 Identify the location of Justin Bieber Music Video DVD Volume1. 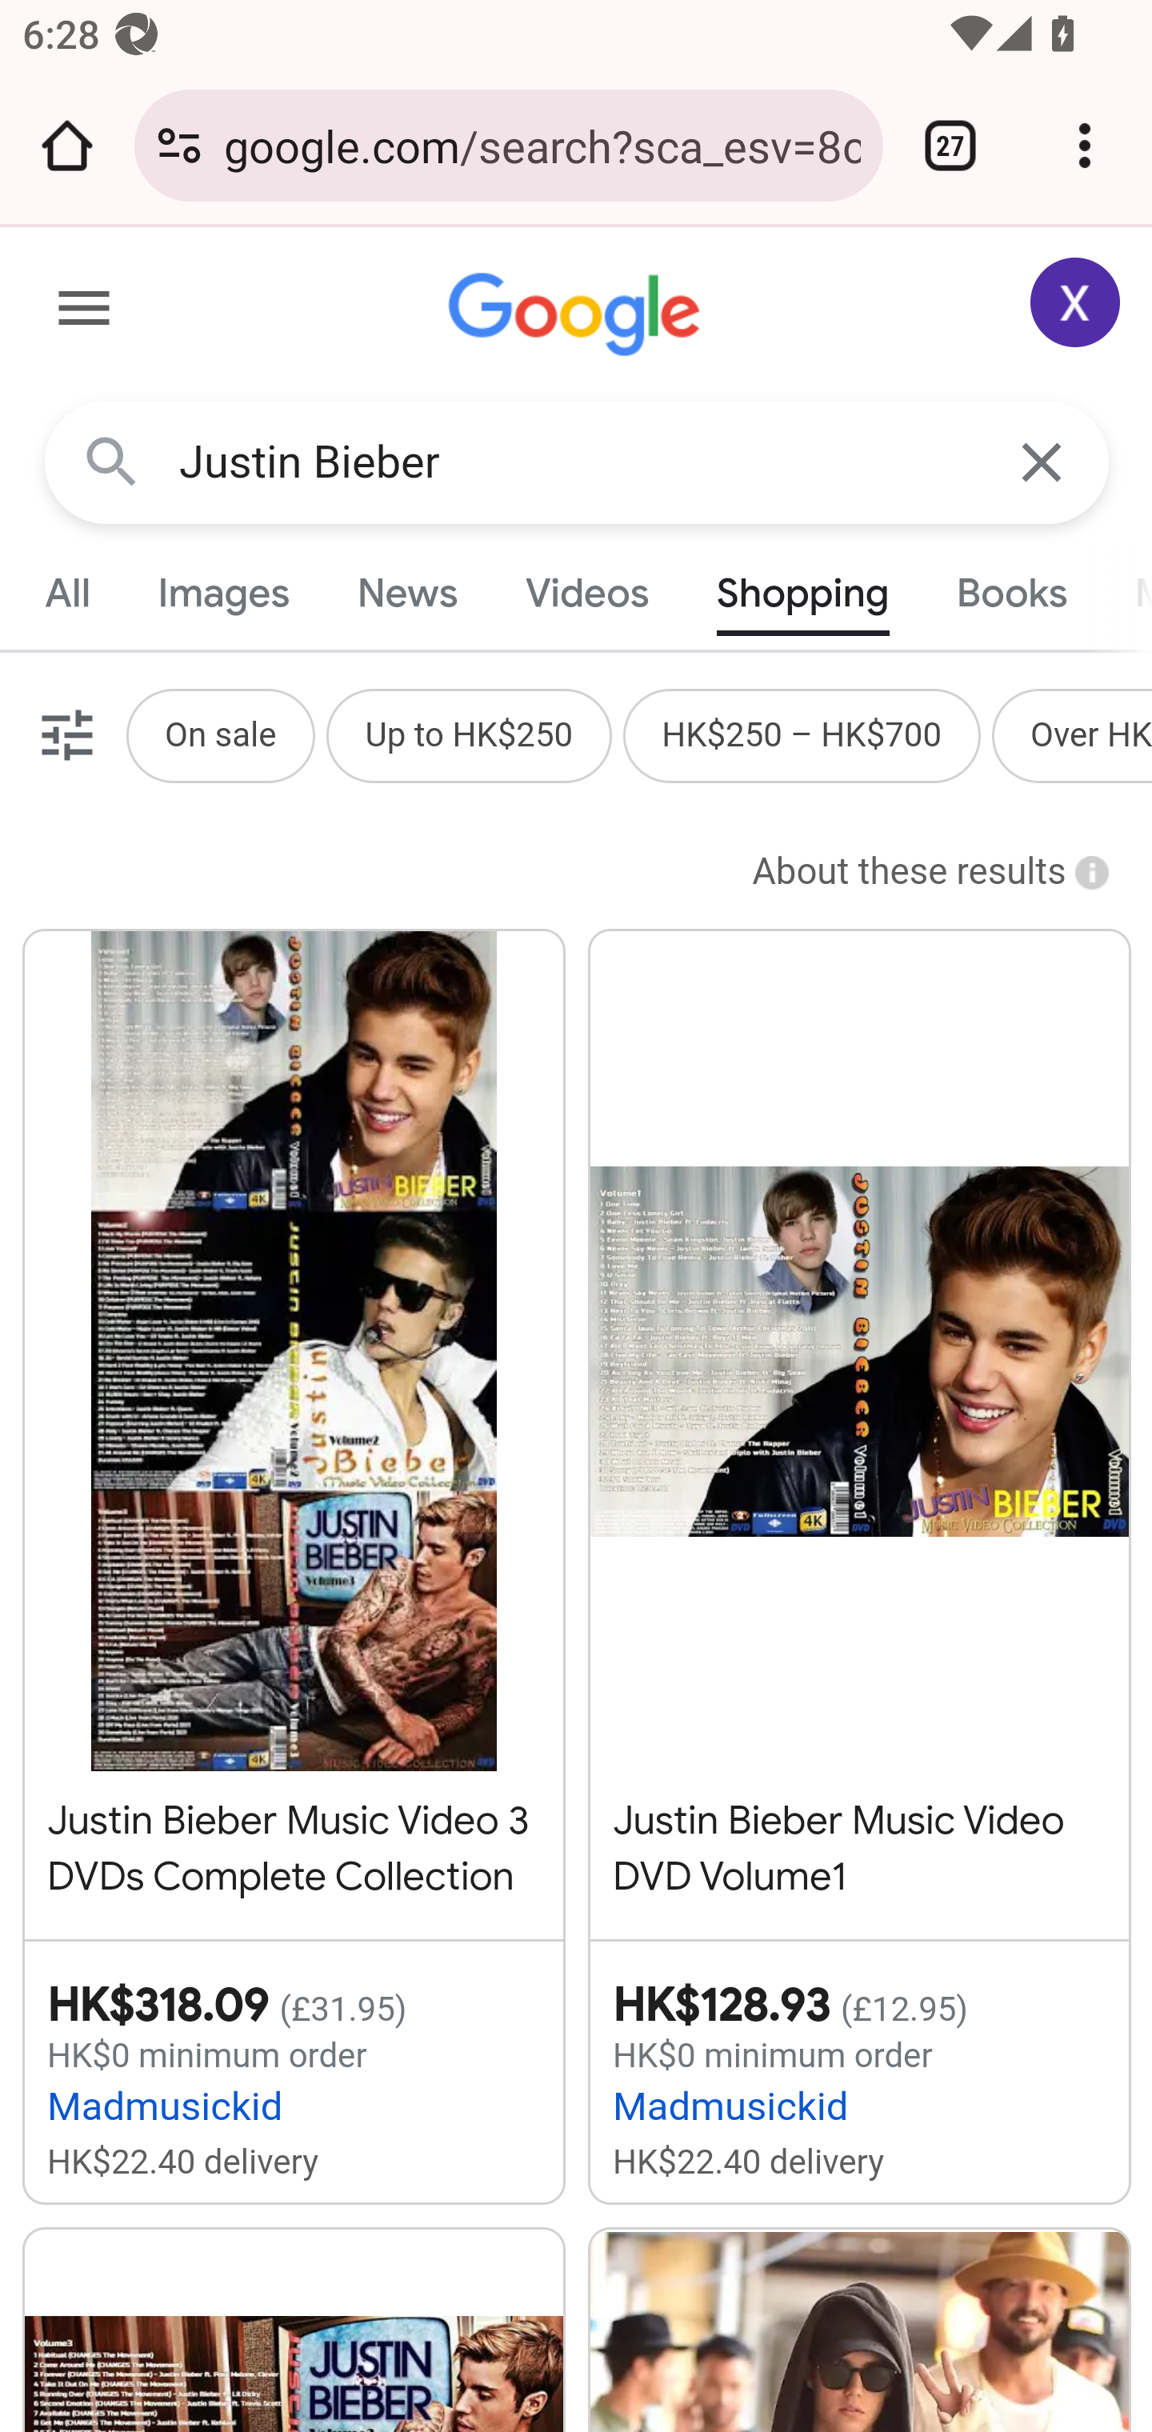
(859, 1418).